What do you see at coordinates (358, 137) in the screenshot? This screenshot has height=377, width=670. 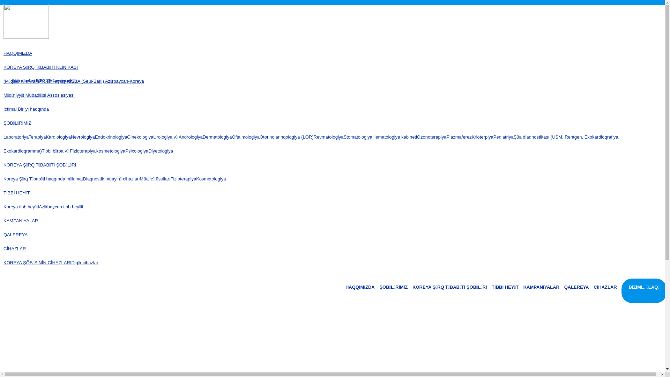 I see `Stomatologiya` at bounding box center [358, 137].